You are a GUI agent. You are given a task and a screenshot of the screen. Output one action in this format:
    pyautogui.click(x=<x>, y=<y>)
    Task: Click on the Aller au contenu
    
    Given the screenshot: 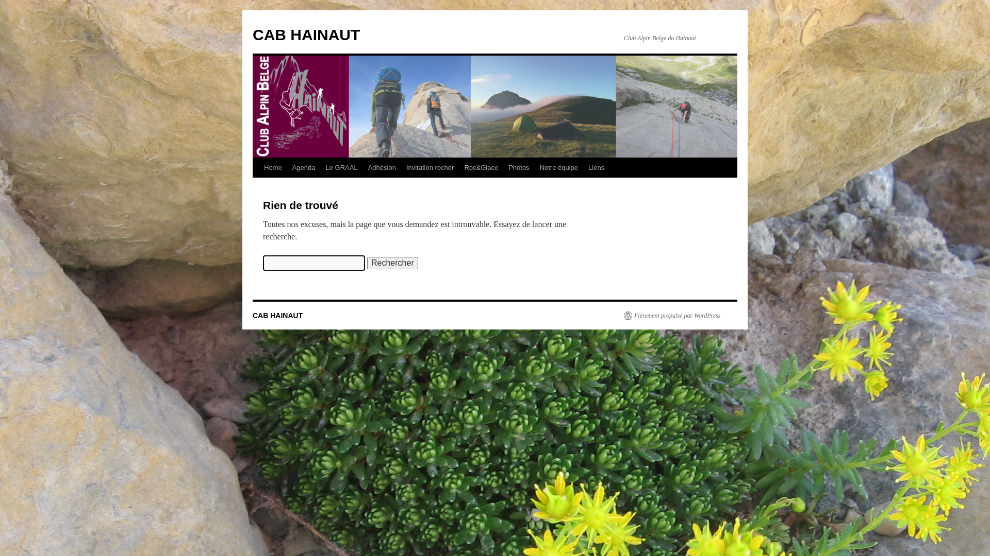 What is the action you would take?
    pyautogui.click(x=257, y=187)
    